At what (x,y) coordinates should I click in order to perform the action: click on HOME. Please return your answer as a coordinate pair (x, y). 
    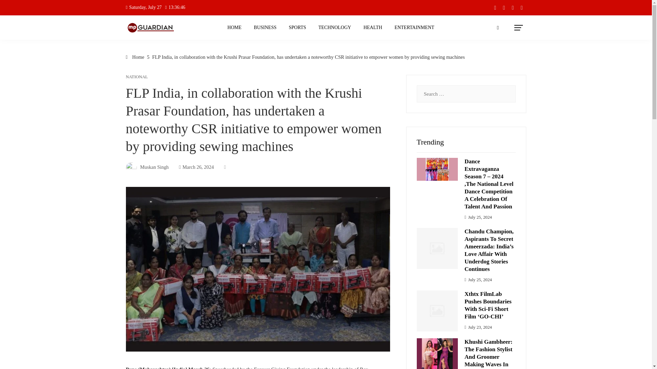
    Looking at the image, I should click on (235, 27).